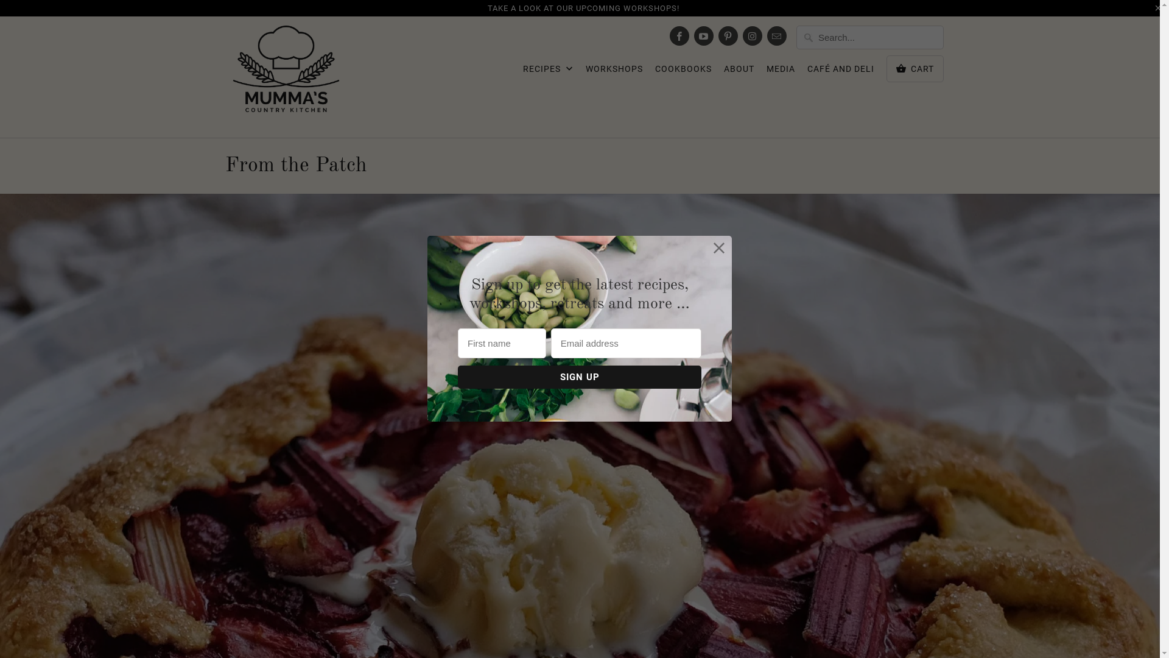  I want to click on From the Patch, so click(296, 166).